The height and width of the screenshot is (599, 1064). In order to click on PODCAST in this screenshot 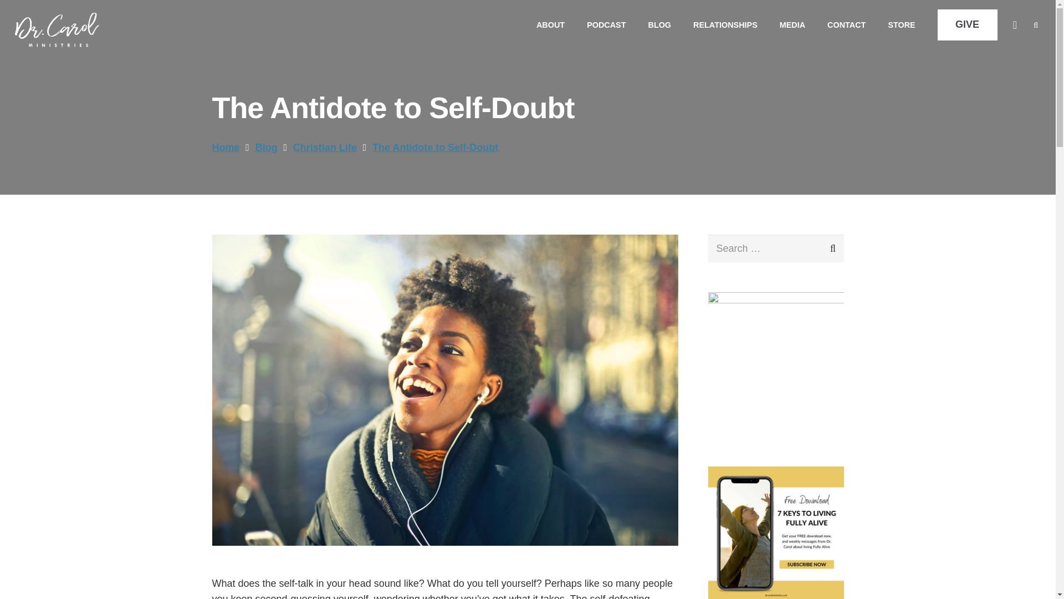, I will do `click(606, 24)`.